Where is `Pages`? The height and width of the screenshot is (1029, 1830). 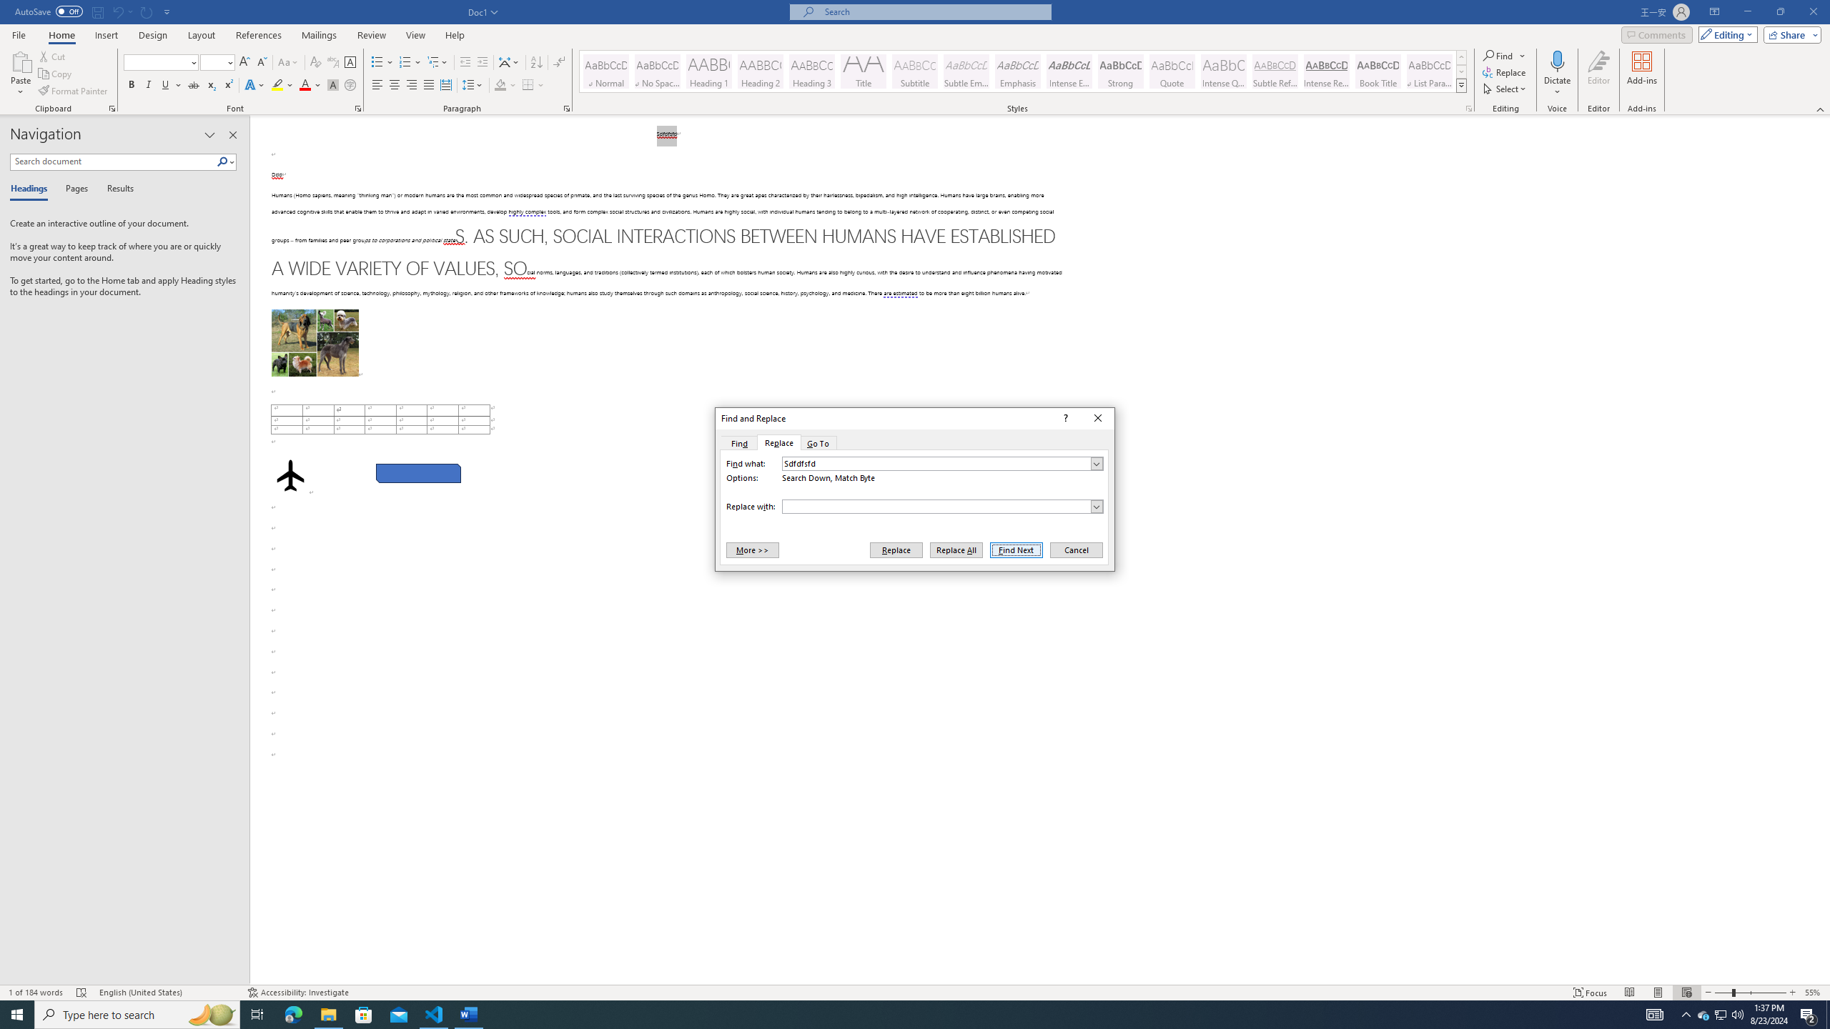 Pages is located at coordinates (74, 189).